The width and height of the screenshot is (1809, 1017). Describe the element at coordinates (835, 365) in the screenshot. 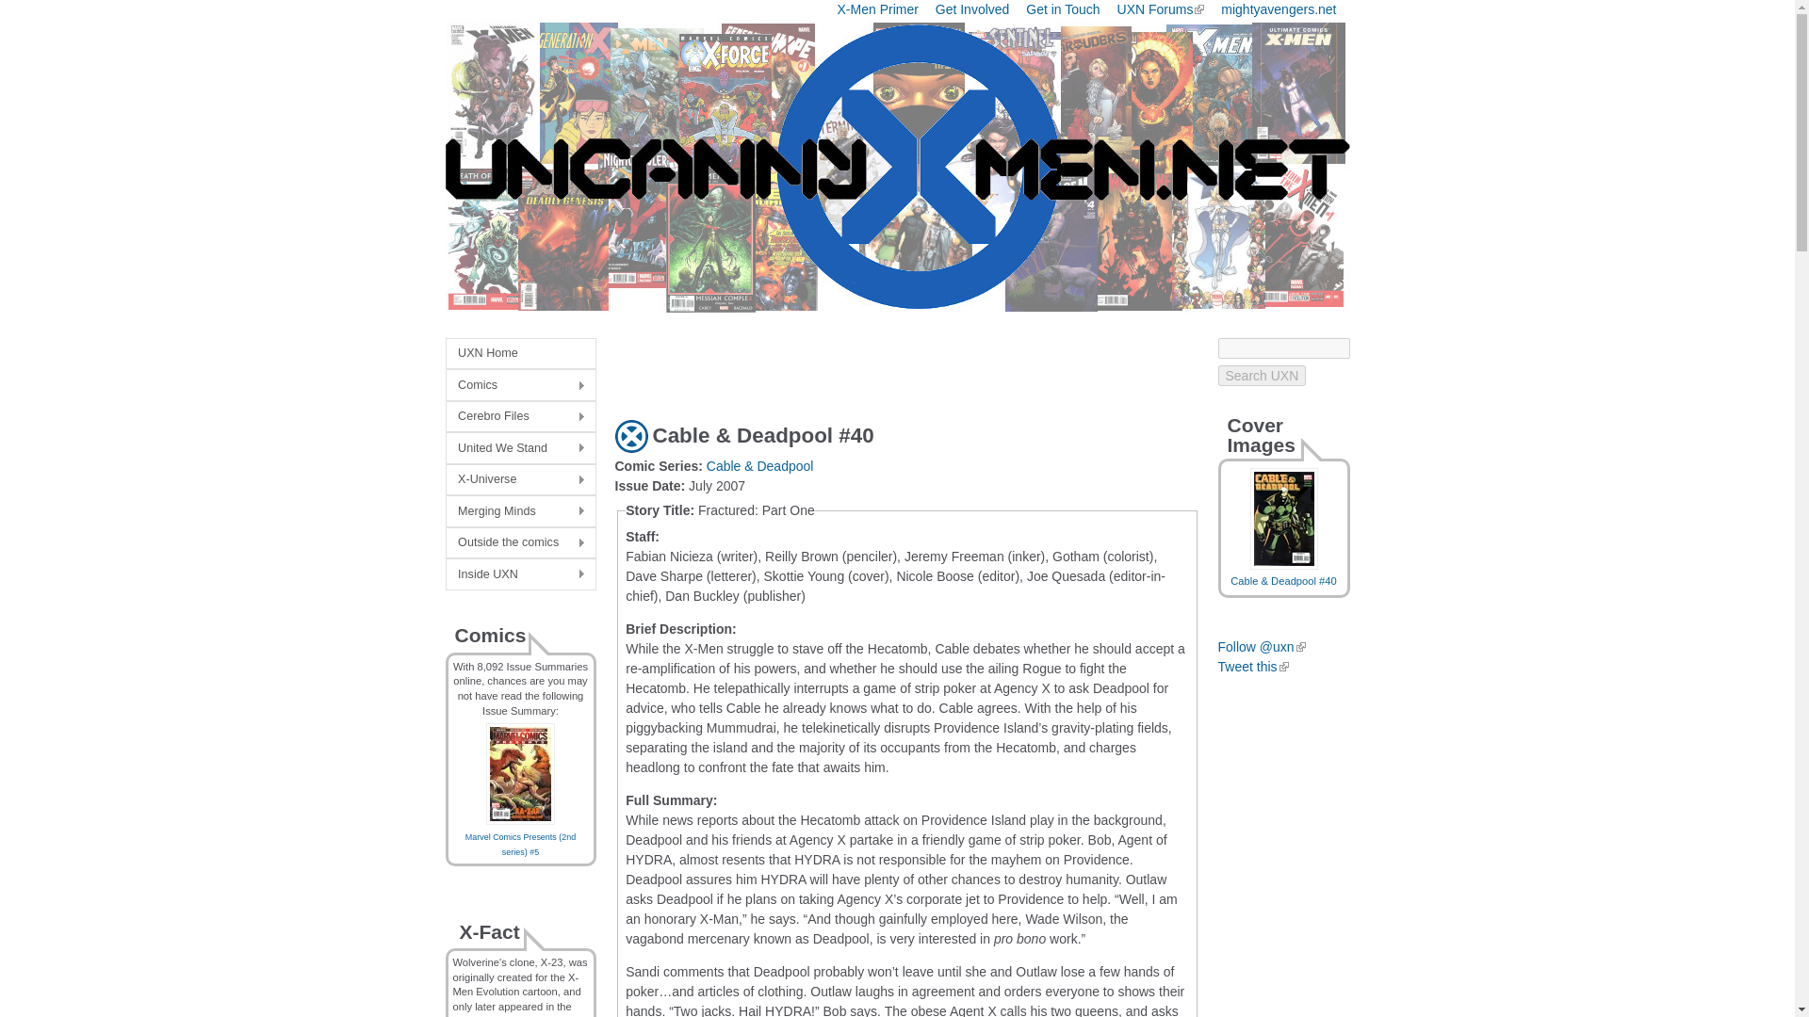

I see `Advertisement` at that location.